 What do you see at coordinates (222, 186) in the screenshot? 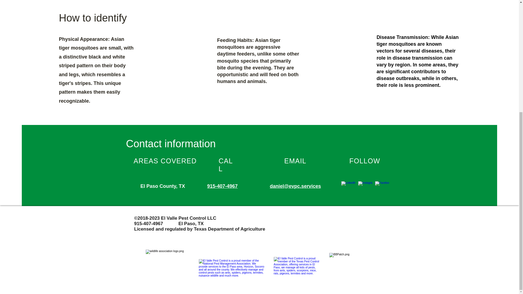
I see `915-407-4967` at bounding box center [222, 186].